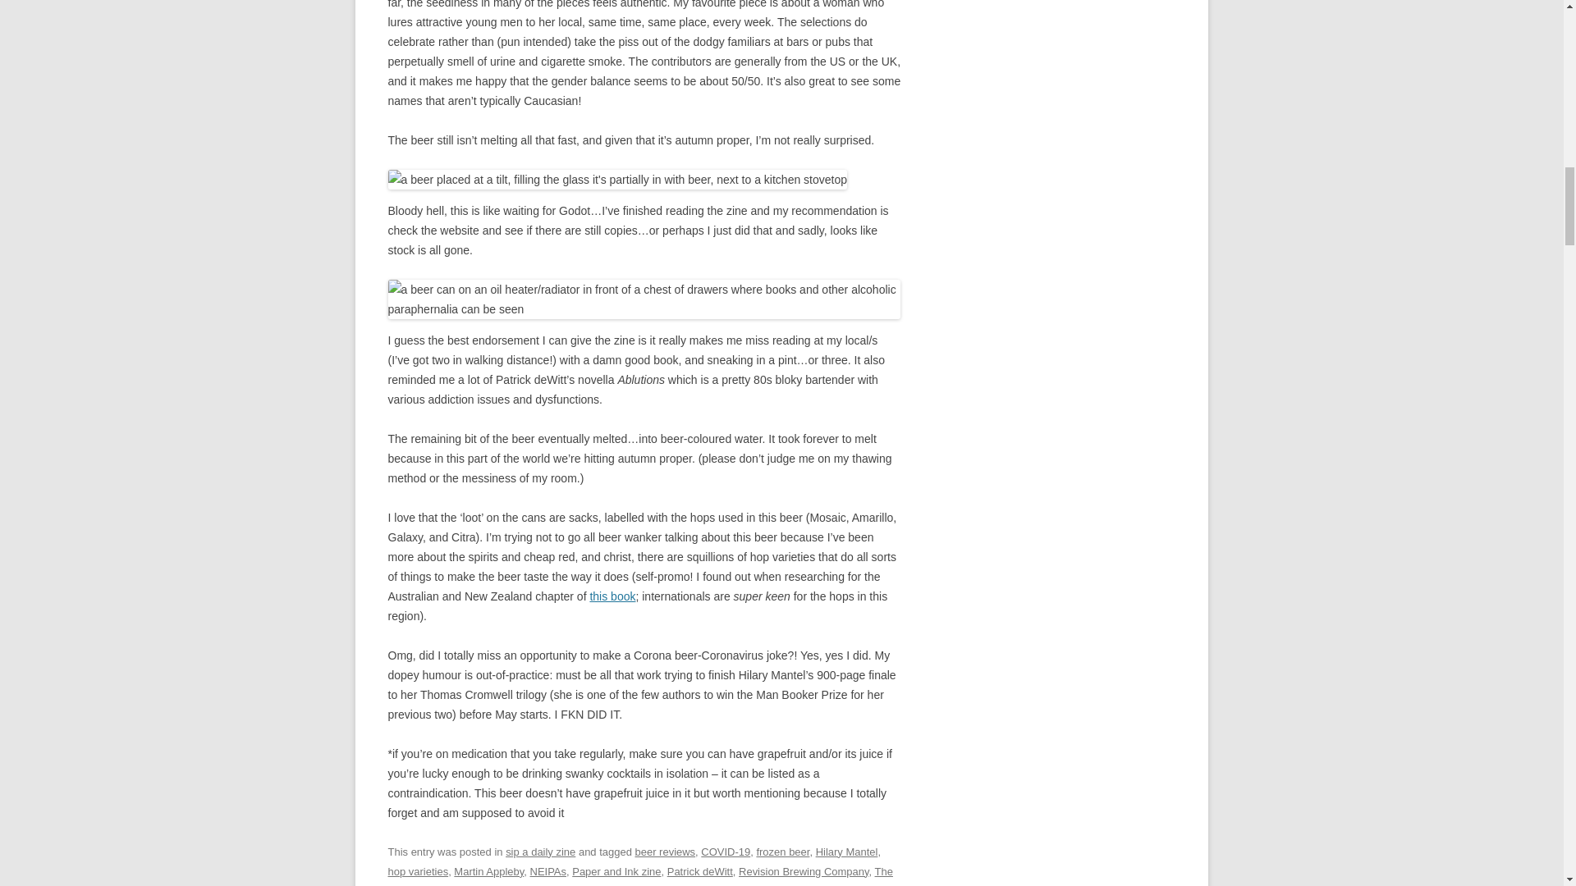 The height and width of the screenshot is (886, 1576). What do you see at coordinates (639, 876) in the screenshot?
I see `The Simpsons` at bounding box center [639, 876].